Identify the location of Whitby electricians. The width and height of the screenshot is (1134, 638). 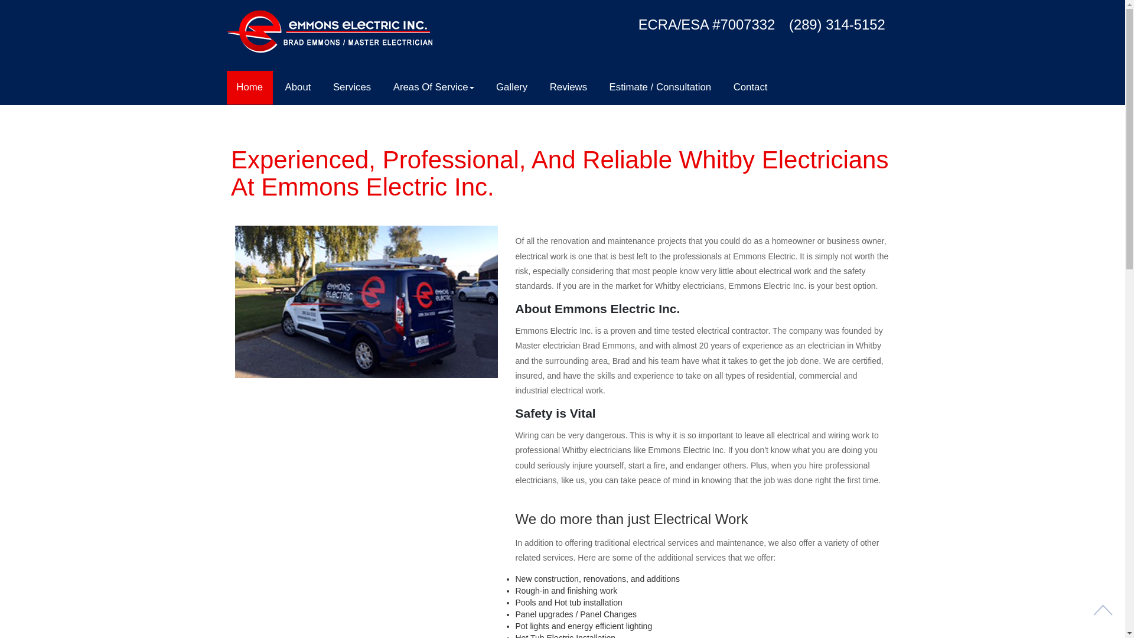
(690, 286).